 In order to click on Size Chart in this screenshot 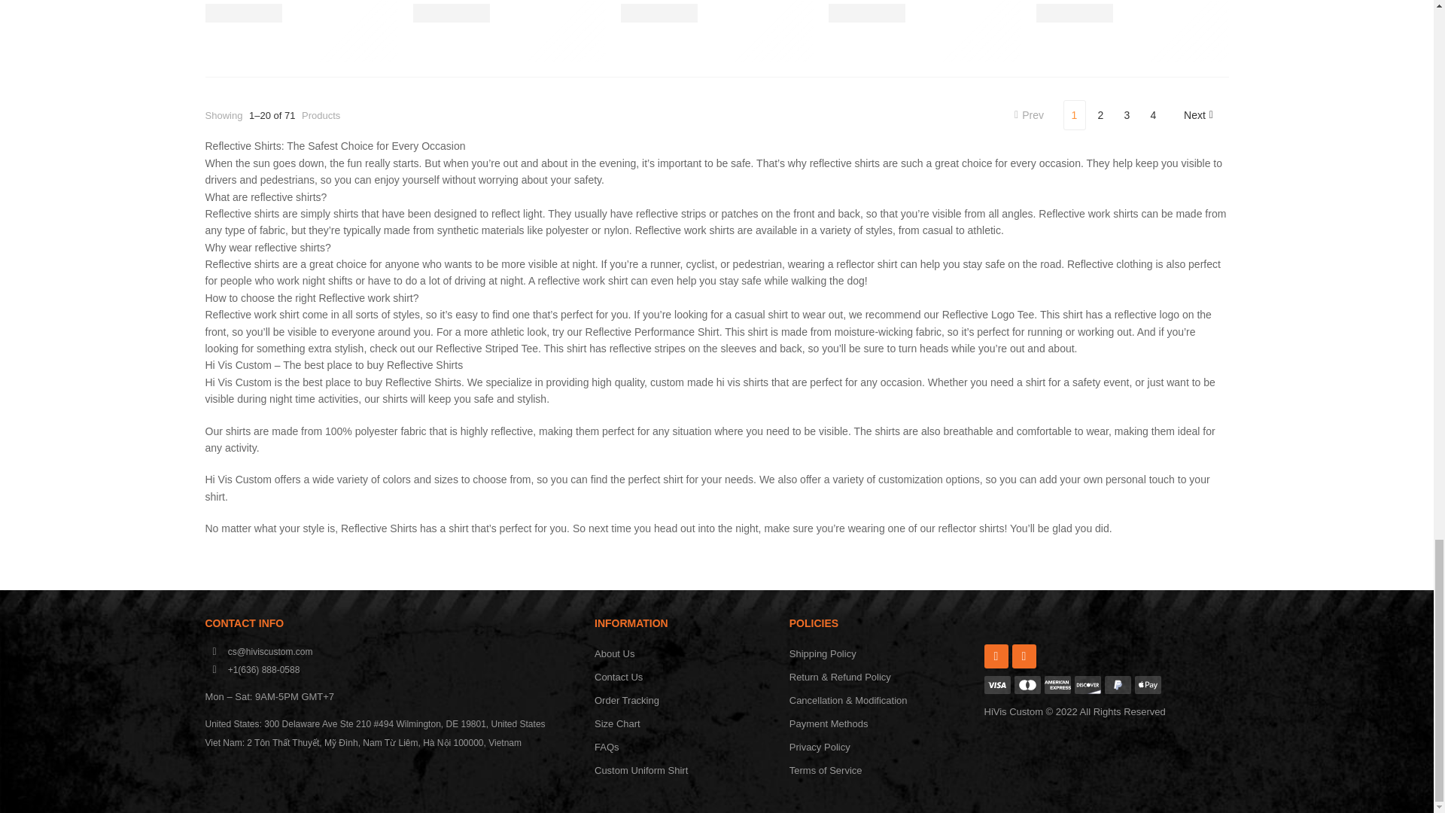, I will do `click(684, 724)`.